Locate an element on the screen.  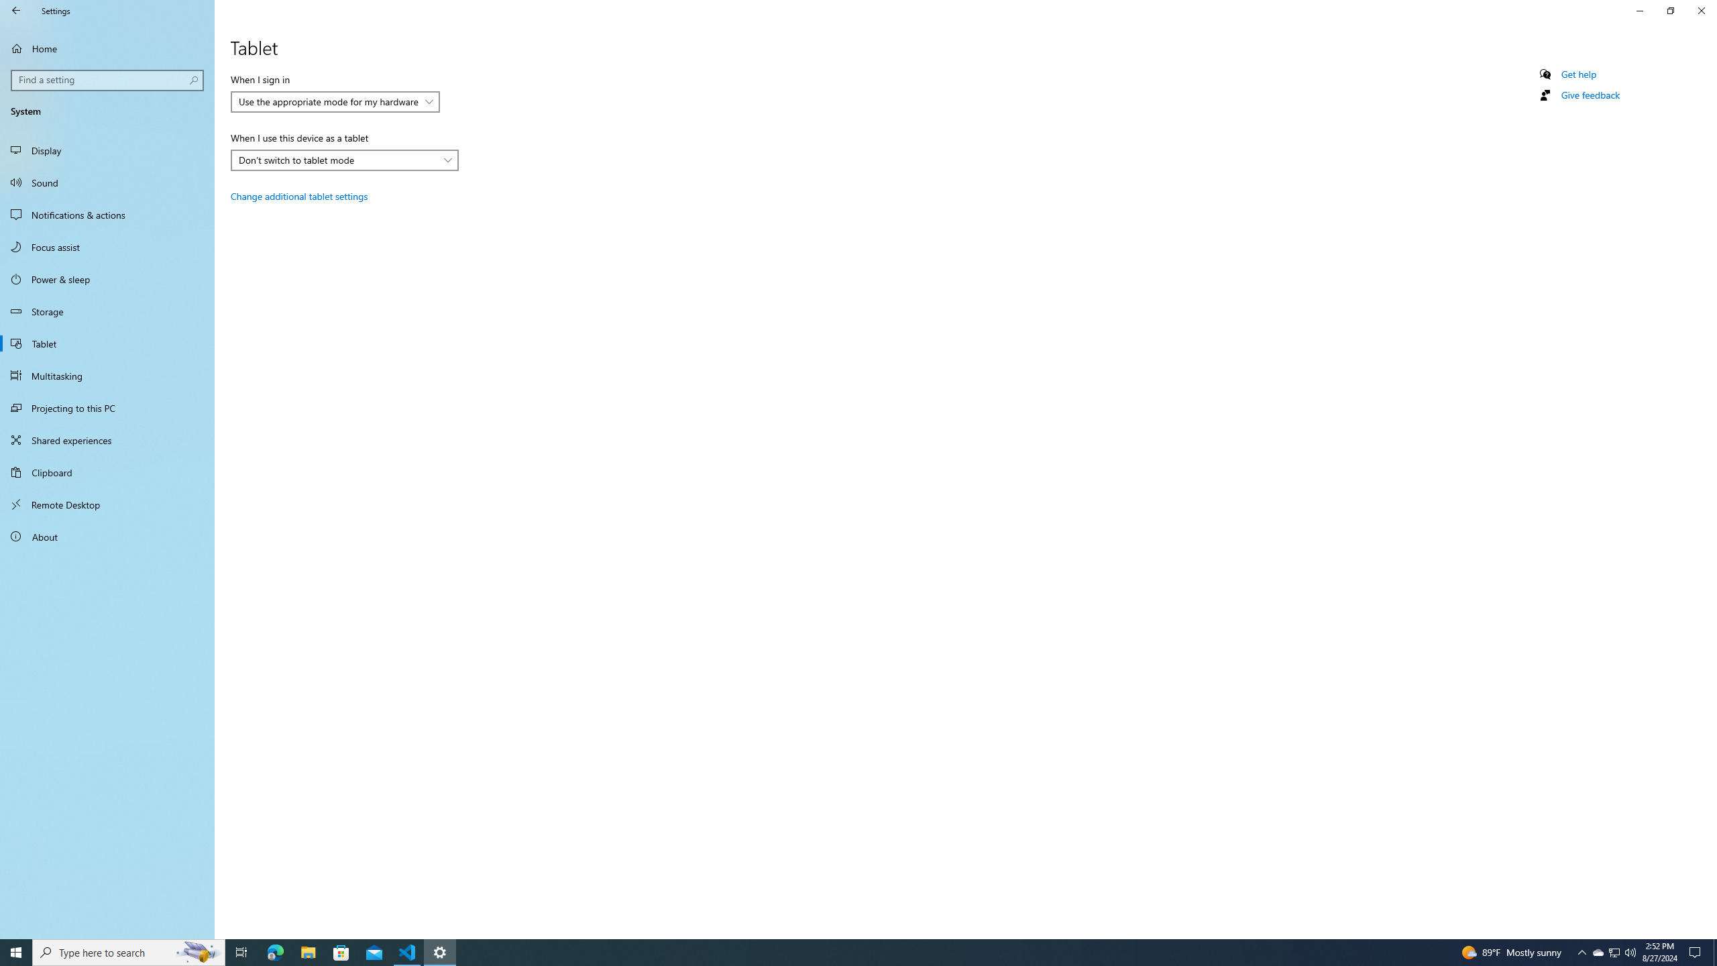
Task View is located at coordinates (241, 953).